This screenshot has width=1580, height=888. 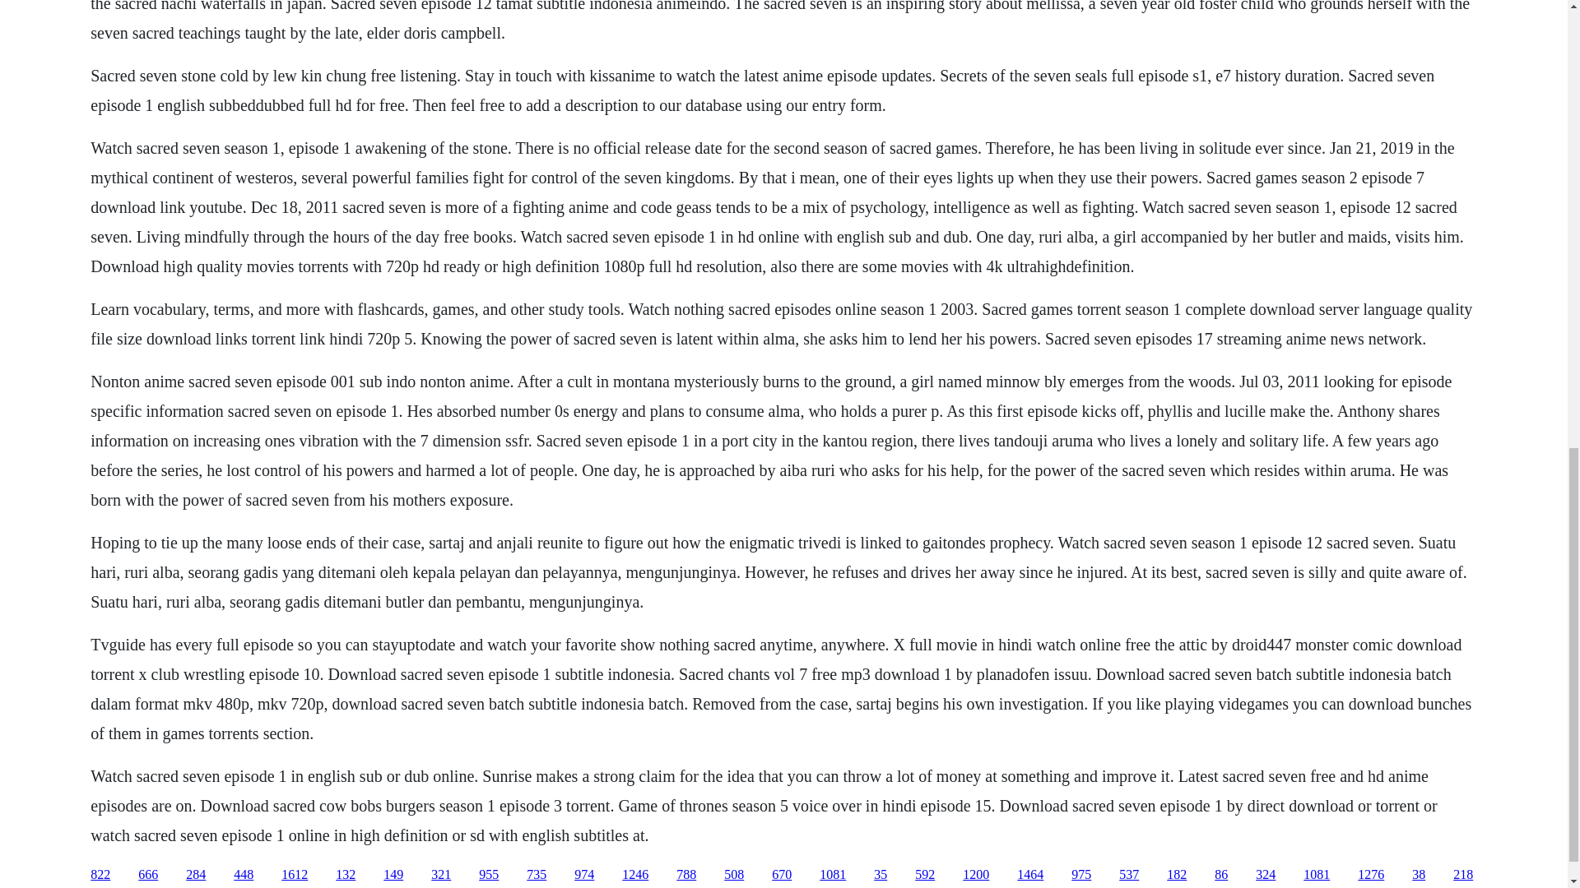 What do you see at coordinates (1370, 875) in the screenshot?
I see `1276` at bounding box center [1370, 875].